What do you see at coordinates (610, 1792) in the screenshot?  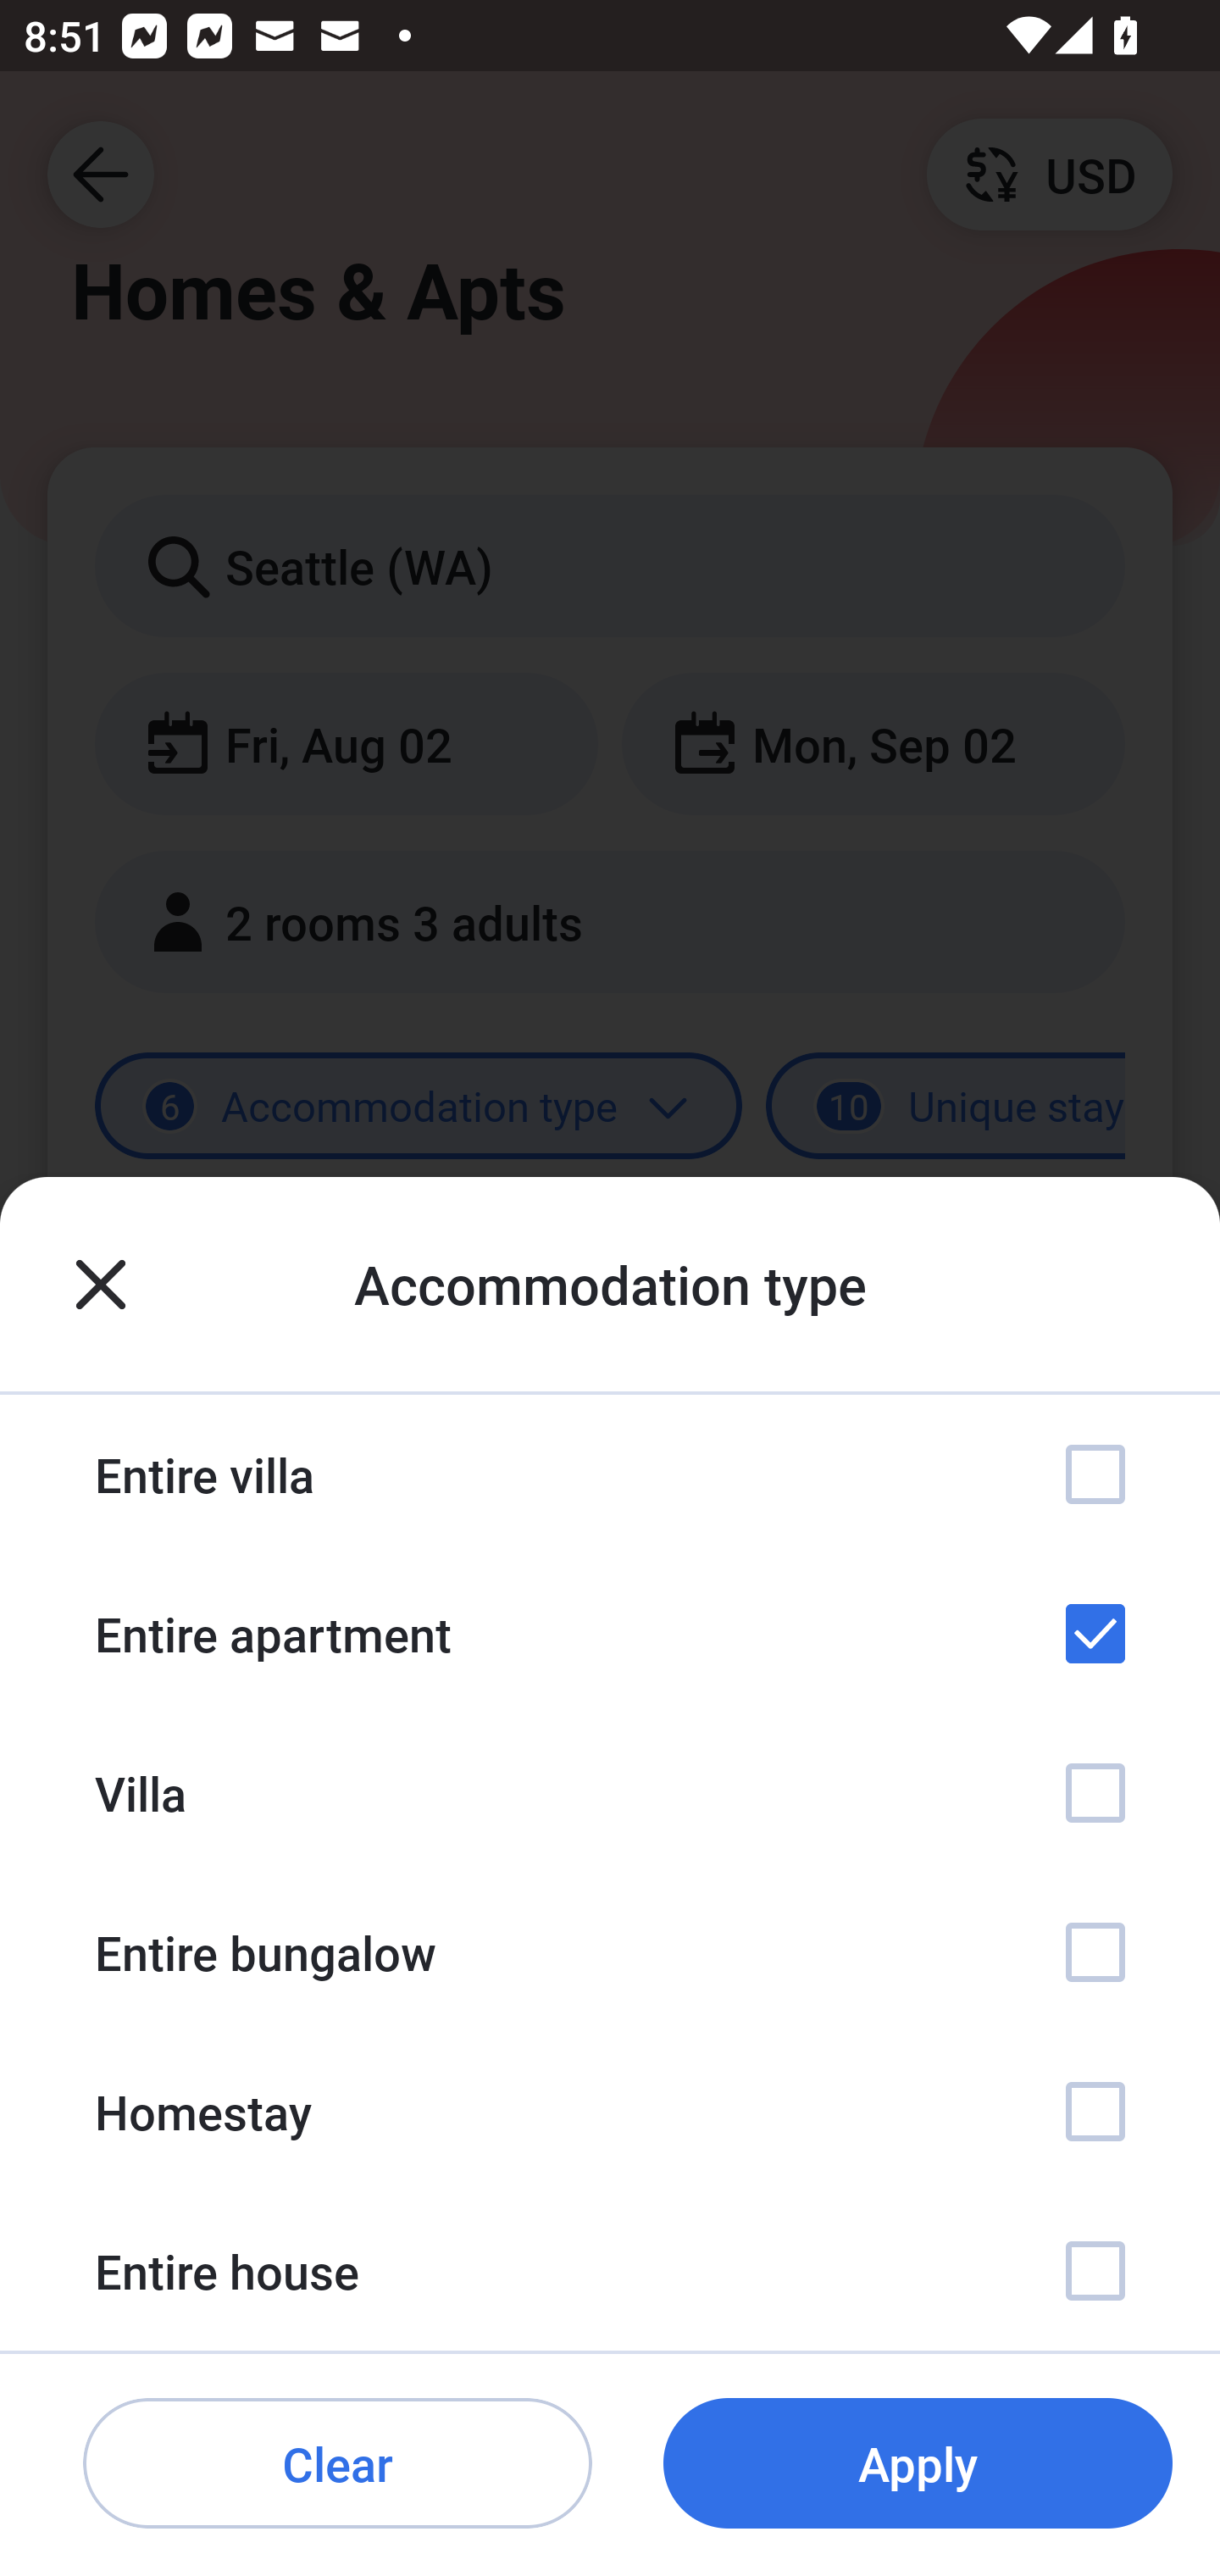 I see `Villa` at bounding box center [610, 1792].